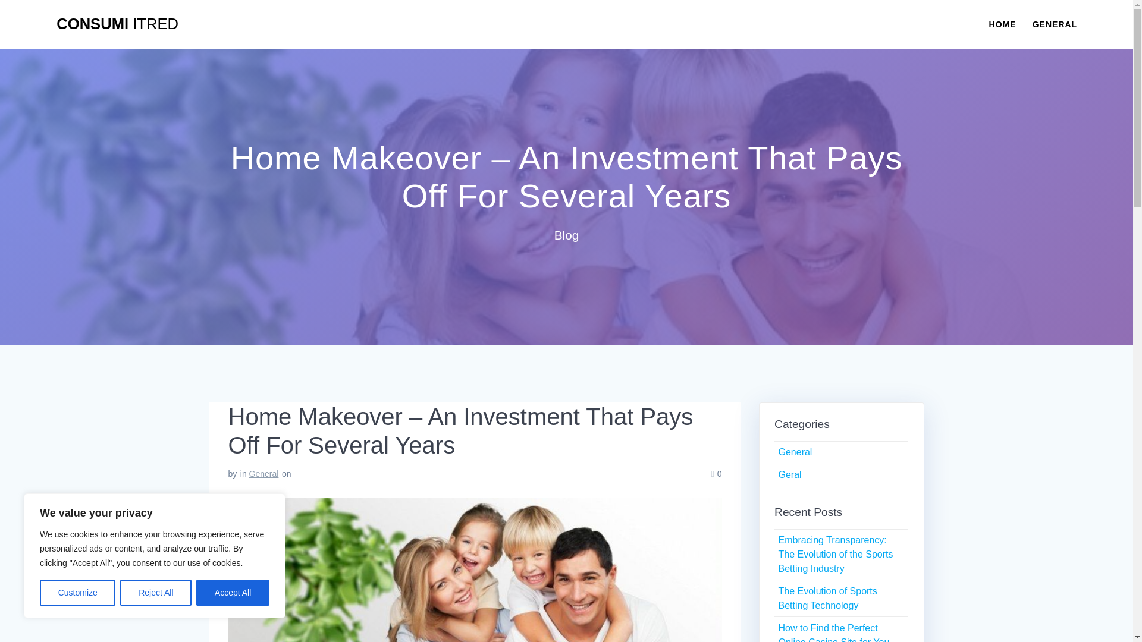  I want to click on Geral, so click(789, 474).